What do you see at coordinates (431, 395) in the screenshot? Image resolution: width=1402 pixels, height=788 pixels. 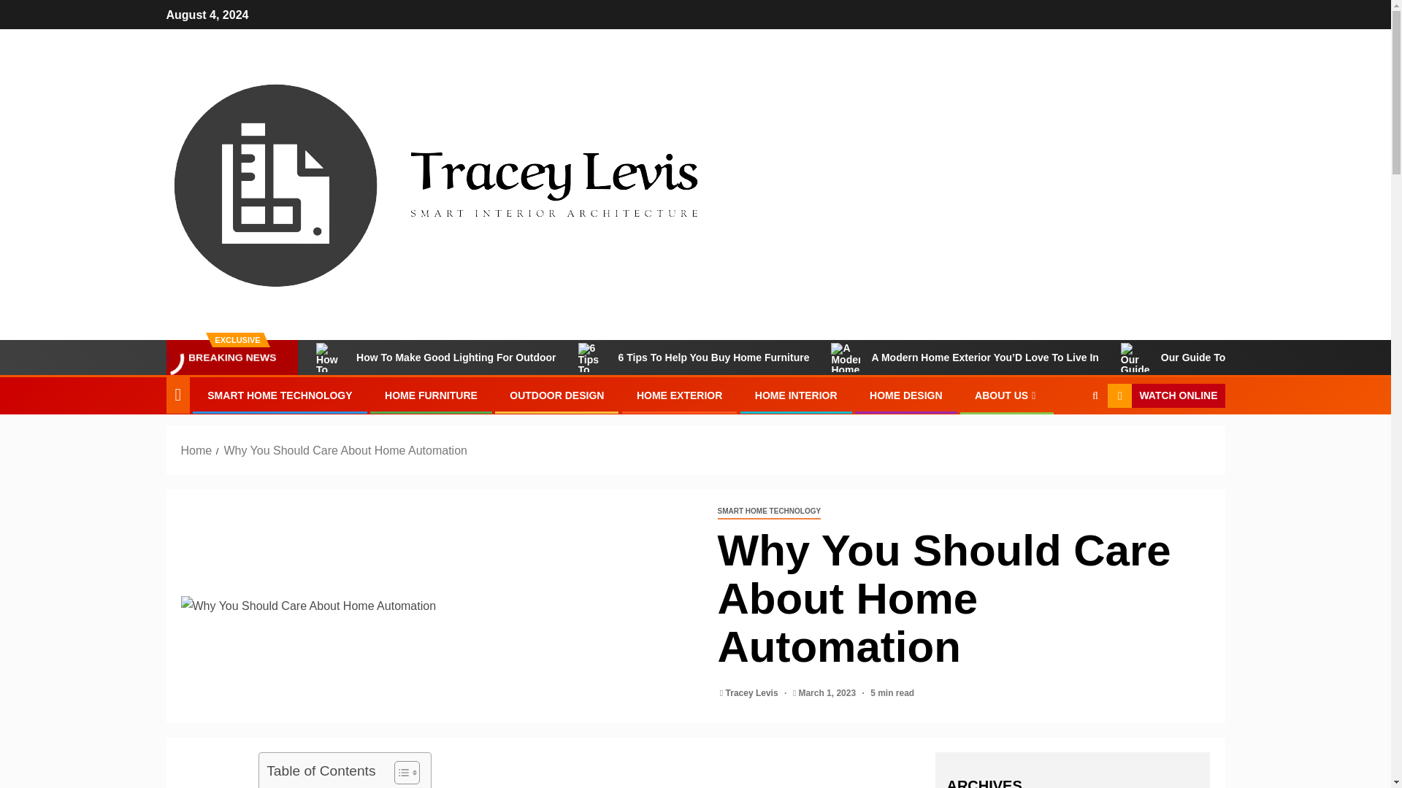 I see `HOME FURNITURE` at bounding box center [431, 395].